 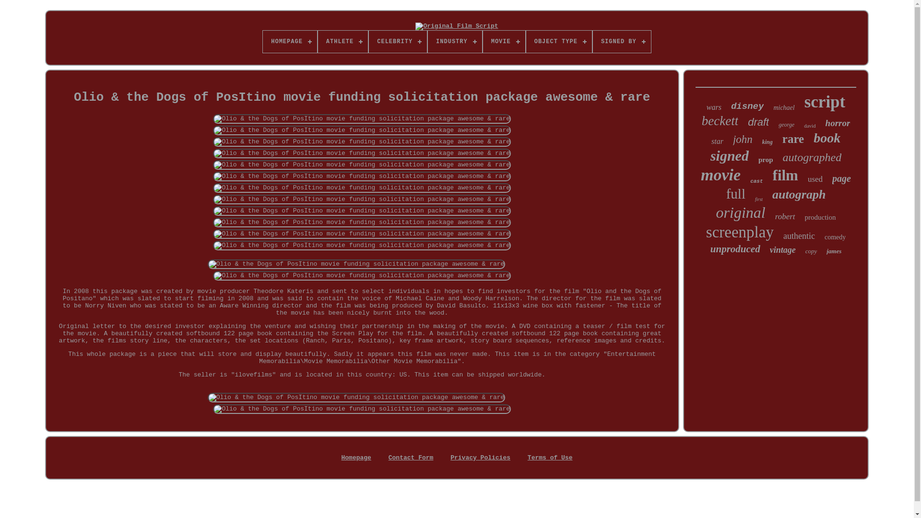 I want to click on MOVIE, so click(x=504, y=41).